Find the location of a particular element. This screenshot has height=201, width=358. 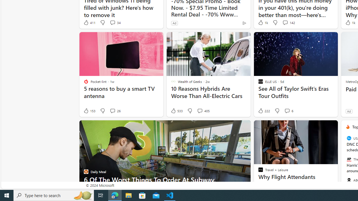

View comments 405 Comment is located at coordinates (200, 111).